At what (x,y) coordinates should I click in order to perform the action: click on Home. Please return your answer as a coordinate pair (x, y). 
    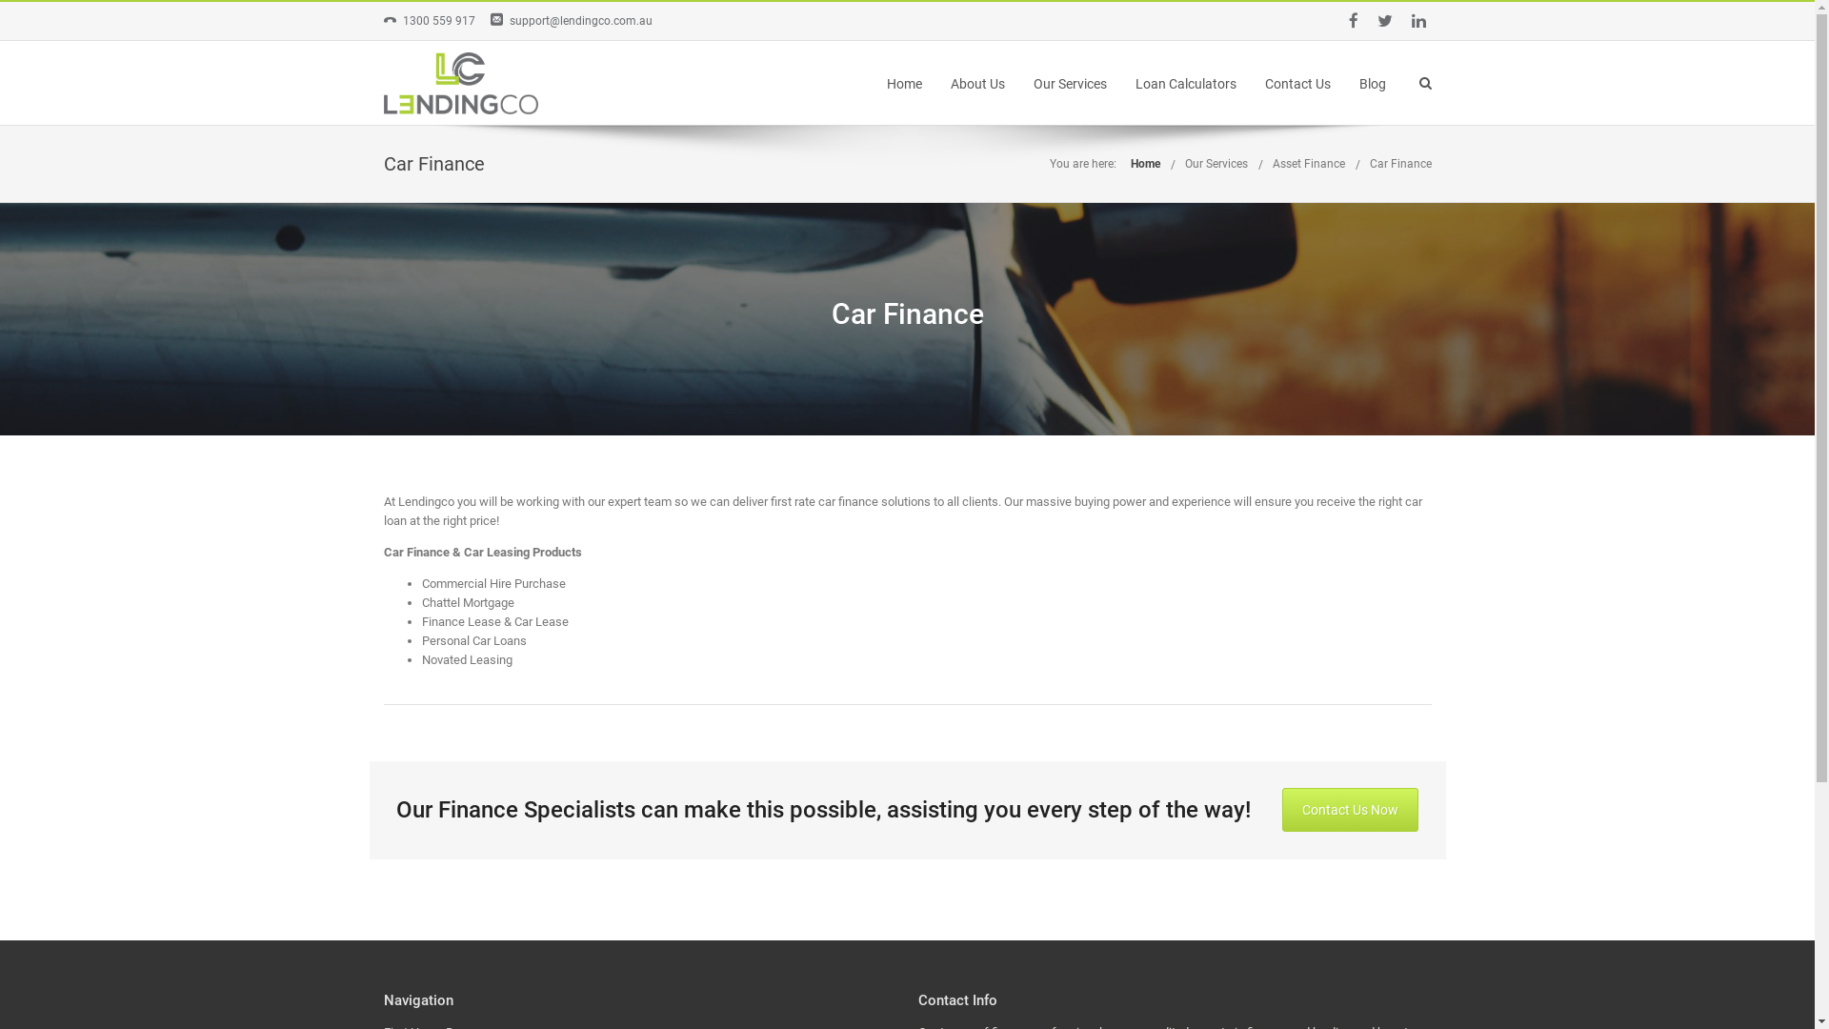
    Looking at the image, I should click on (1145, 164).